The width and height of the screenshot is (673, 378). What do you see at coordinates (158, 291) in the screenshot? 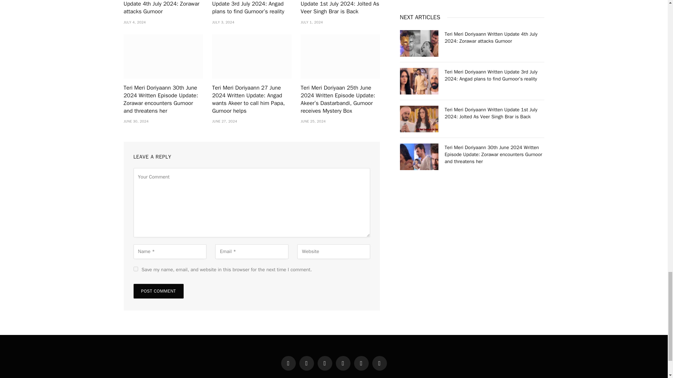
I see `Post Comment` at bounding box center [158, 291].